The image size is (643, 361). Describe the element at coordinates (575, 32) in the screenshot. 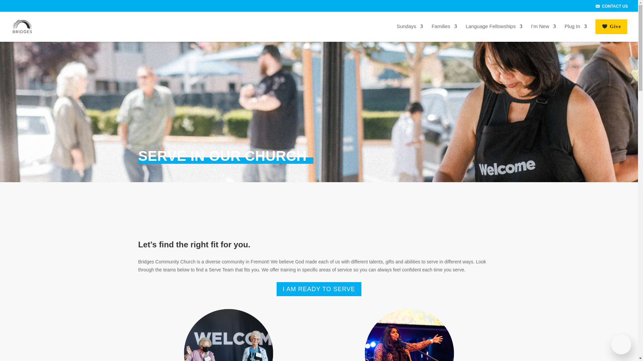

I see `Plug In` at that location.